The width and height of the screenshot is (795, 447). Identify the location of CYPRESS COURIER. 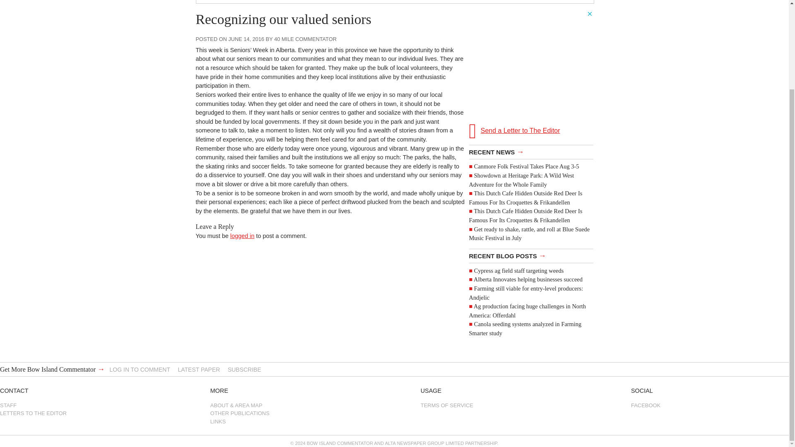
(346, 2).